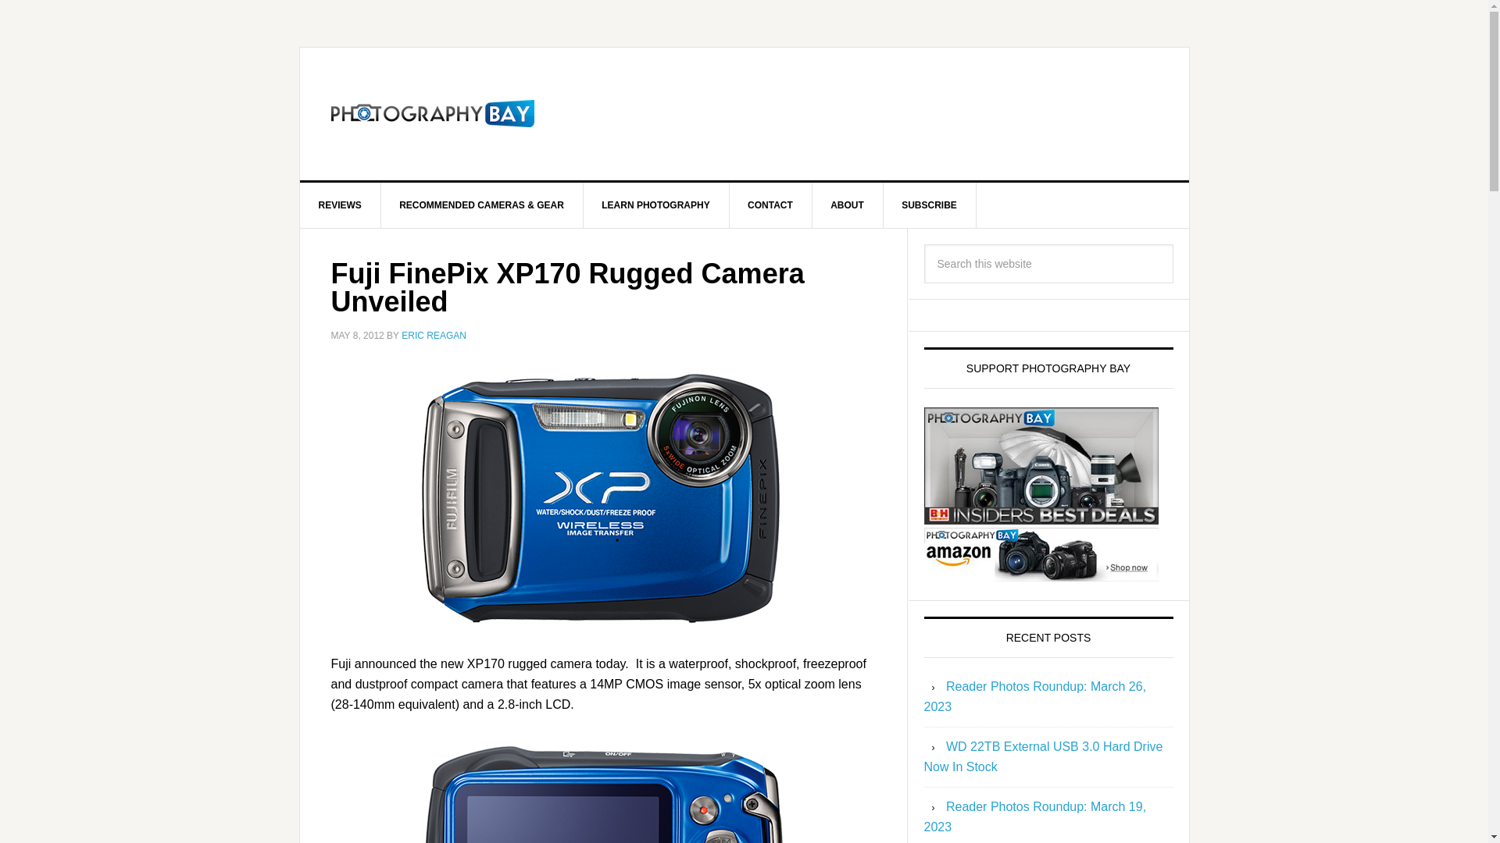 The width and height of the screenshot is (1500, 843). What do you see at coordinates (1043, 757) in the screenshot?
I see `WD 22TB External USB 3.0 Hard Drive Now In Stock` at bounding box center [1043, 757].